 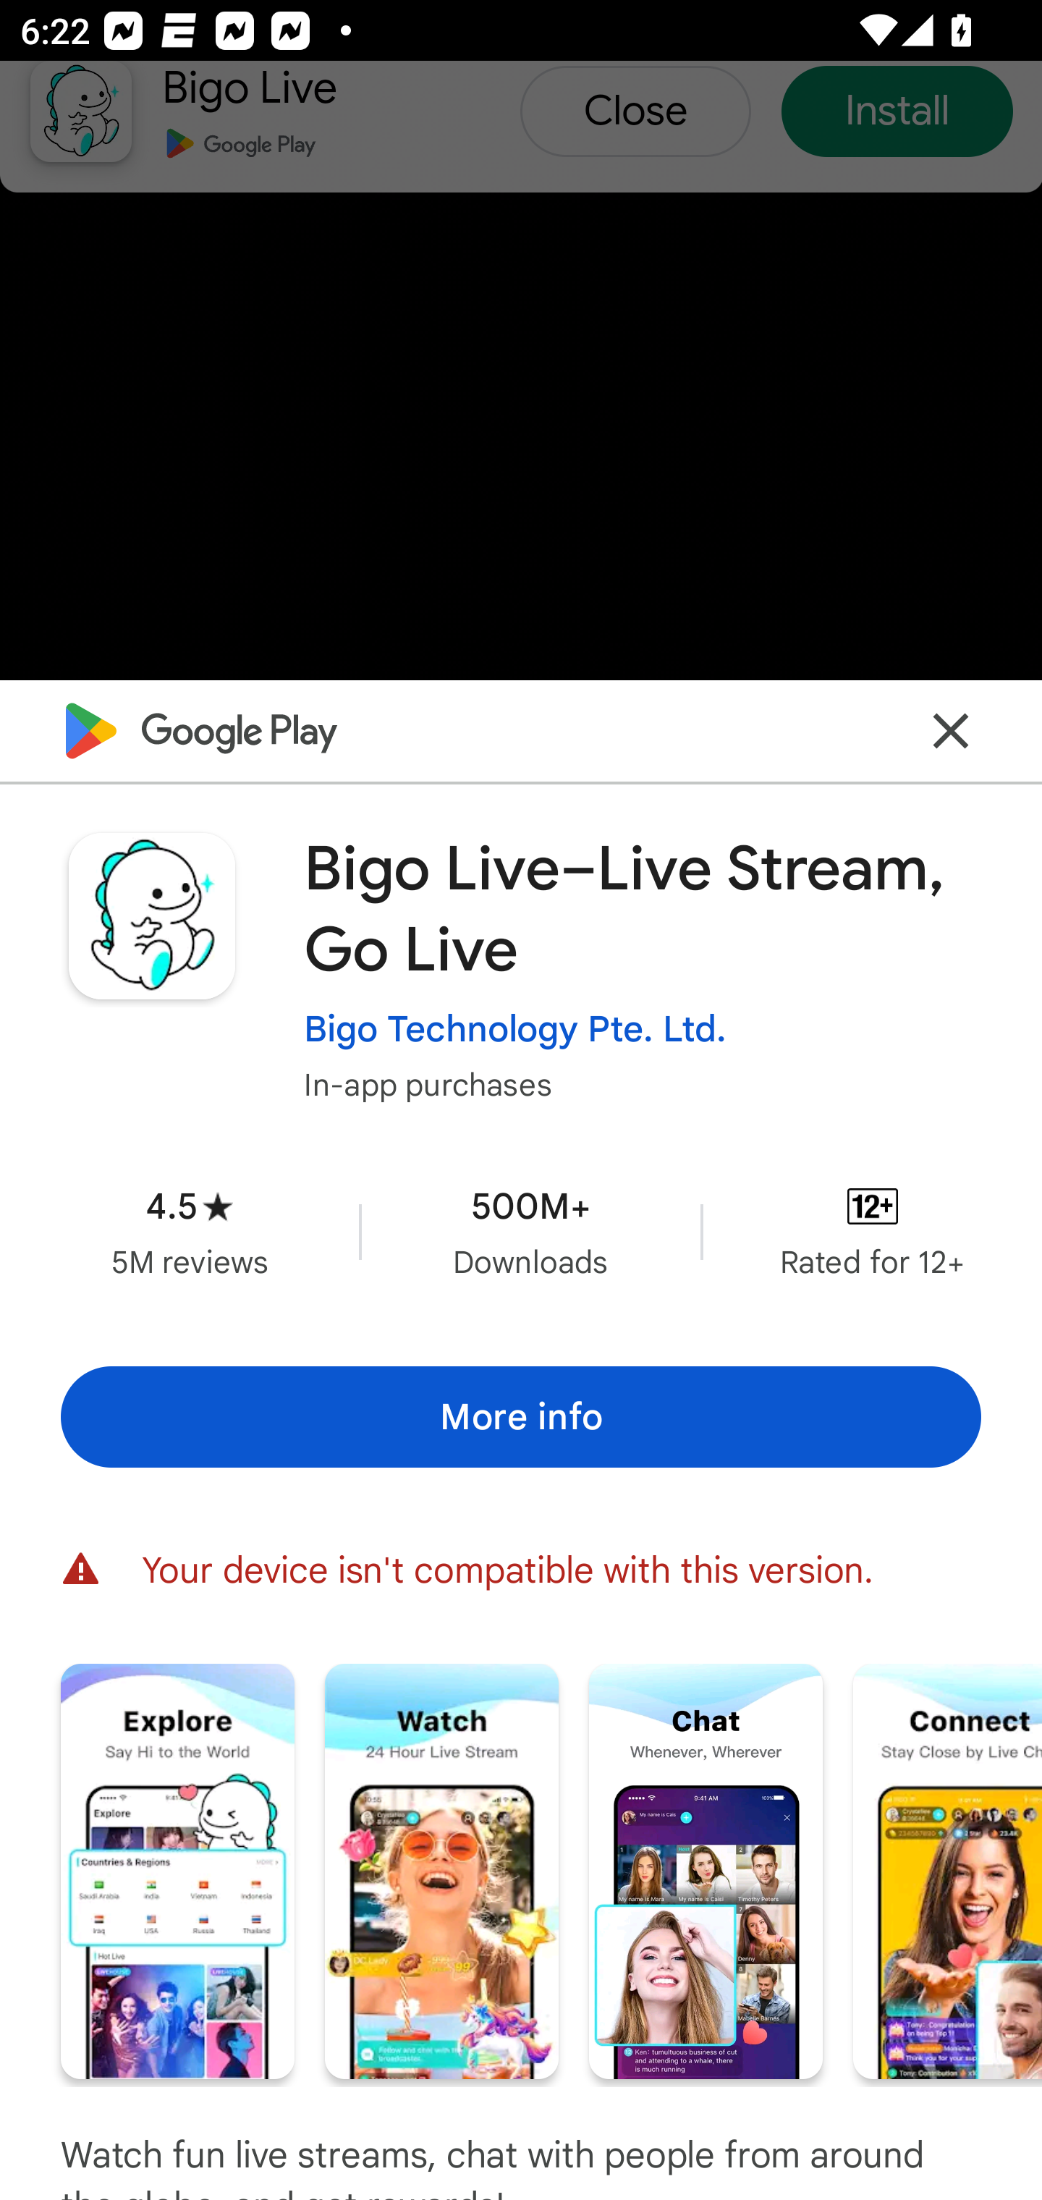 What do you see at coordinates (948, 1871) in the screenshot?
I see `Screenshot "4" of "8"` at bounding box center [948, 1871].